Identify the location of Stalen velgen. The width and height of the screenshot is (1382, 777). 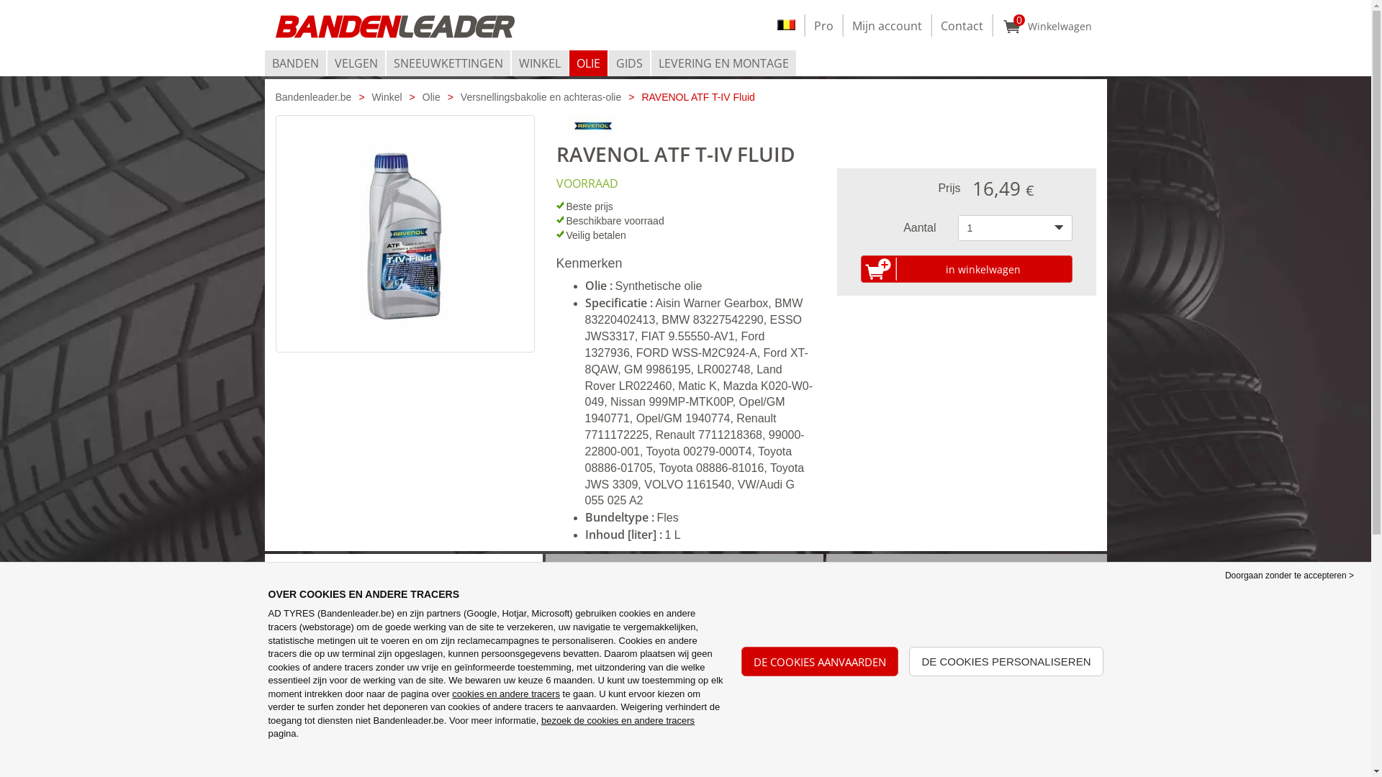
(595, 719).